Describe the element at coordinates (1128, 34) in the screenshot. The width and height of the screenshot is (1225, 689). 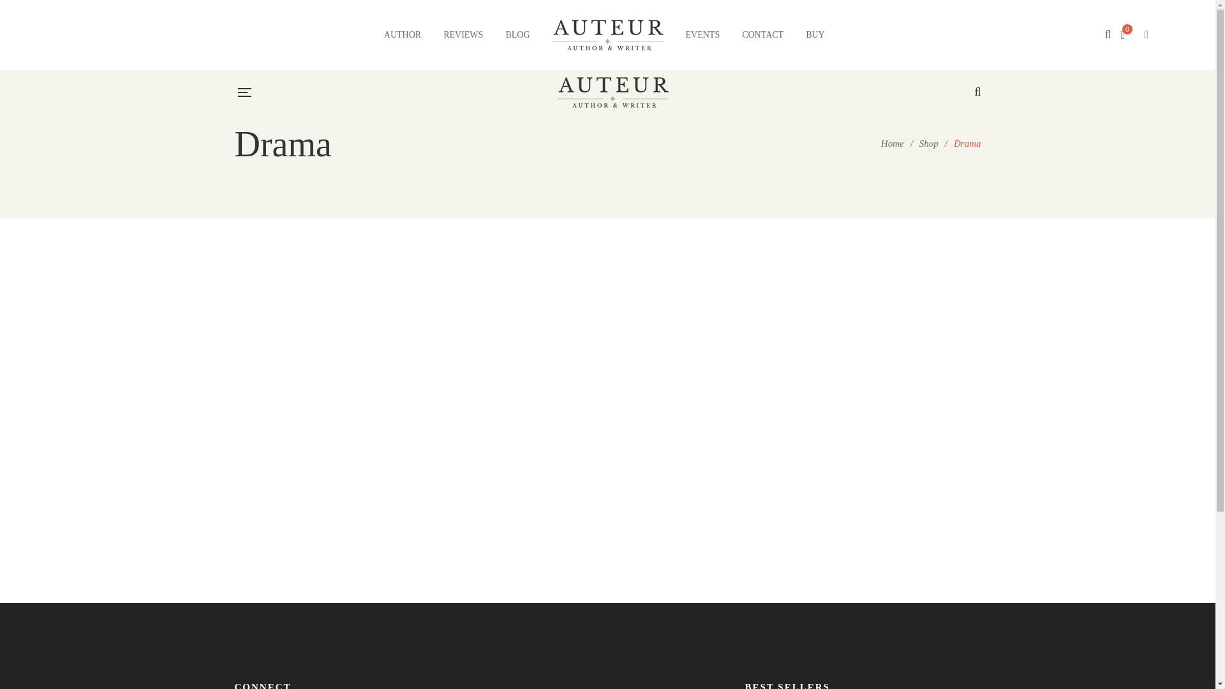
I see `0` at that location.